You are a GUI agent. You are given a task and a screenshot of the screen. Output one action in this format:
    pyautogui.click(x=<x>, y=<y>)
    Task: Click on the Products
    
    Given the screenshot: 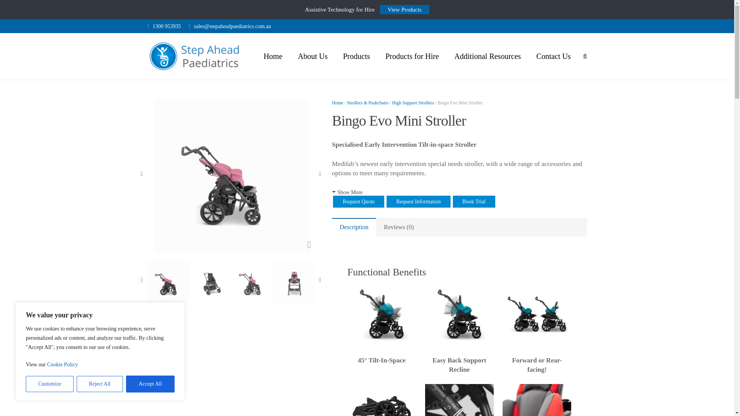 What is the action you would take?
    pyautogui.click(x=356, y=56)
    